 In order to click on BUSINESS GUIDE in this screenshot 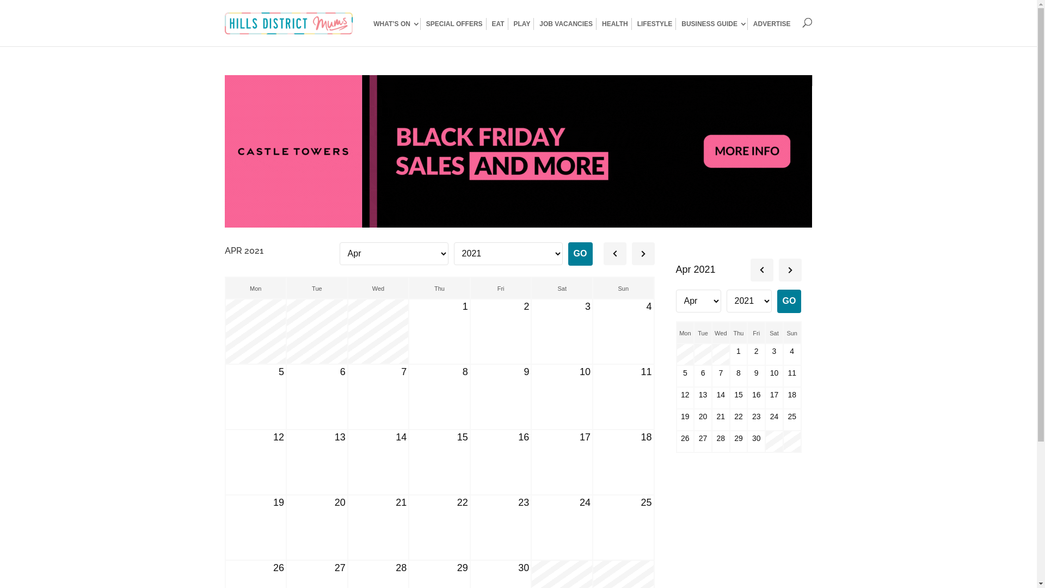, I will do `click(715, 24)`.